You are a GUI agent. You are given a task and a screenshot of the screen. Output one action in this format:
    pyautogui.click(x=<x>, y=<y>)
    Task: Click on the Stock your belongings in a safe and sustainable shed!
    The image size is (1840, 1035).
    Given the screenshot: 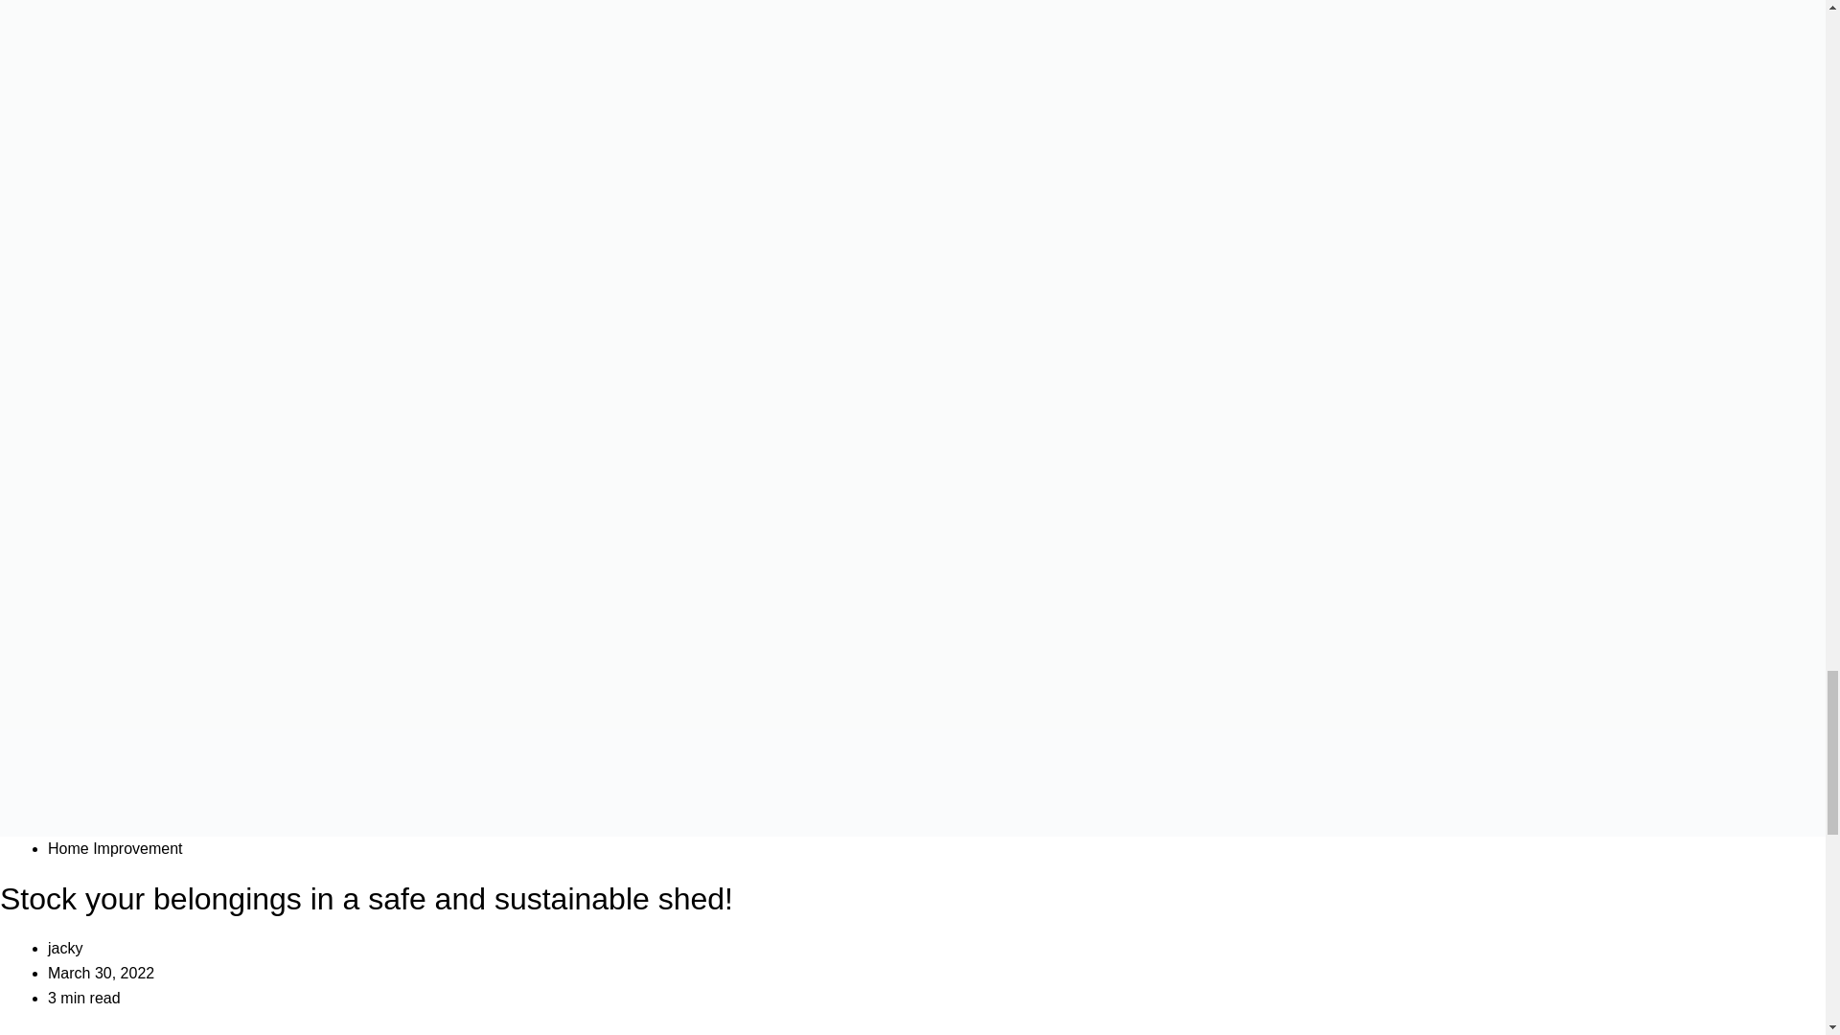 What is the action you would take?
    pyautogui.click(x=366, y=899)
    